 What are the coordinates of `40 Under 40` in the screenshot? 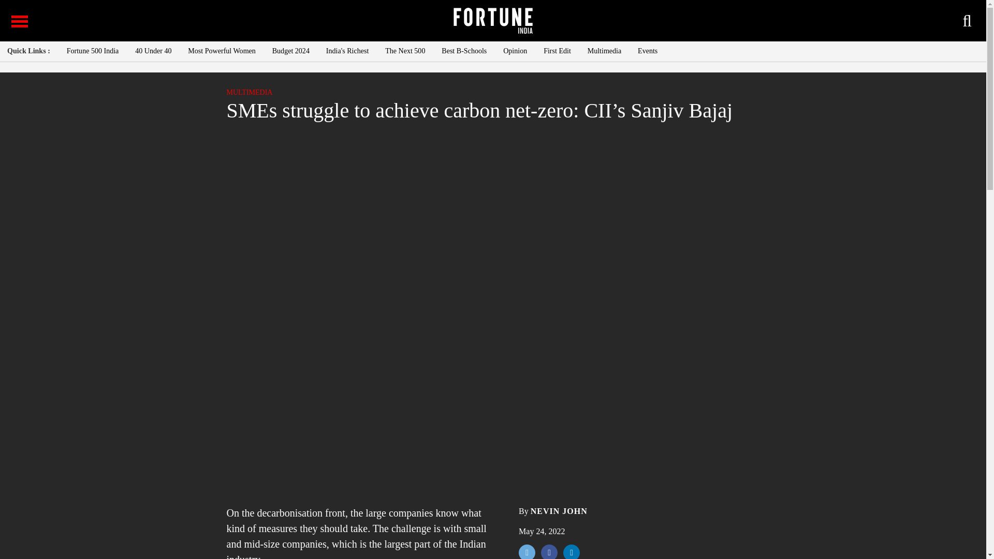 It's located at (153, 51).